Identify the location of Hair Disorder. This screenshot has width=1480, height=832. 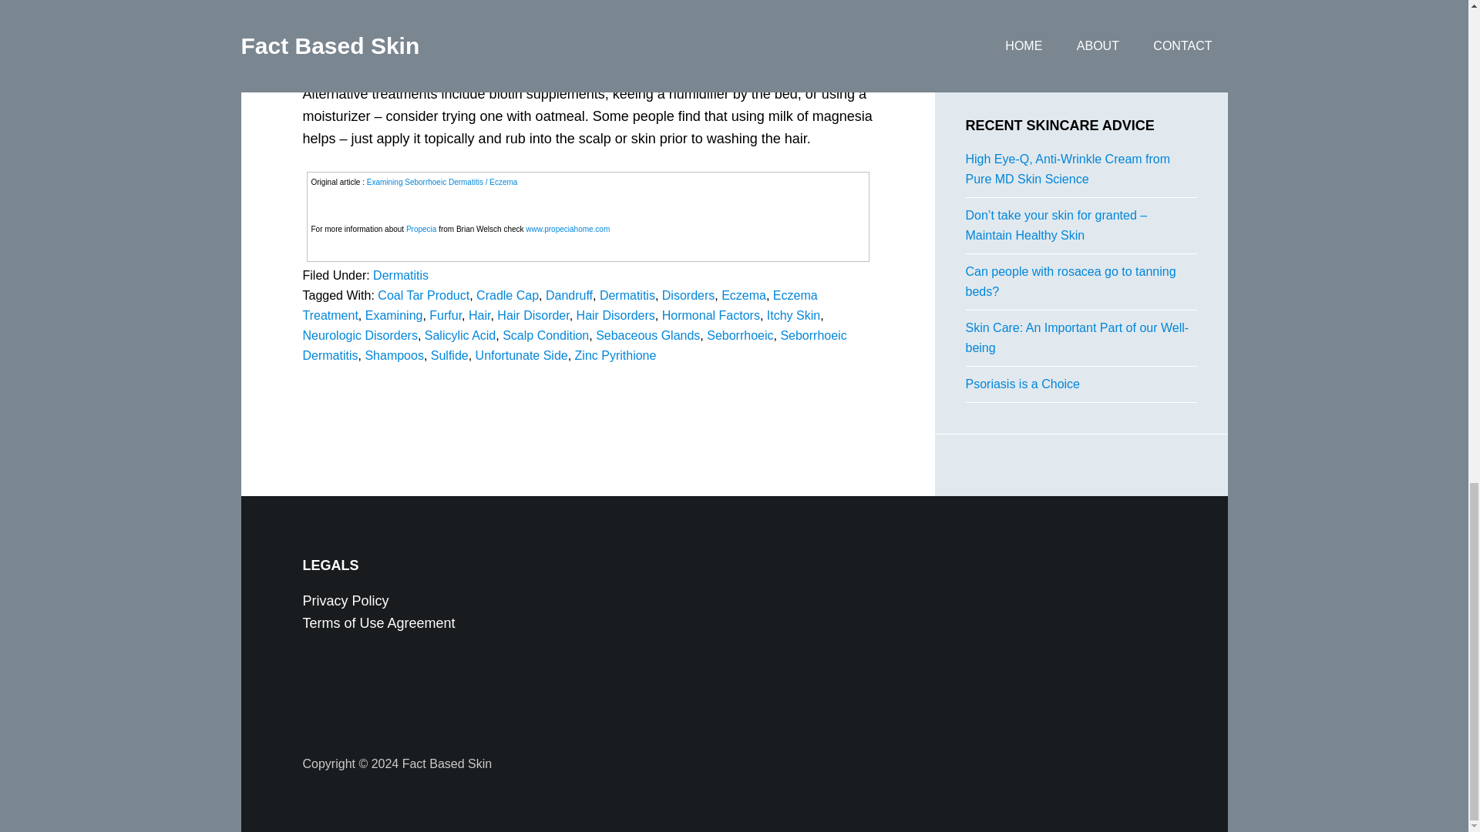
(533, 314).